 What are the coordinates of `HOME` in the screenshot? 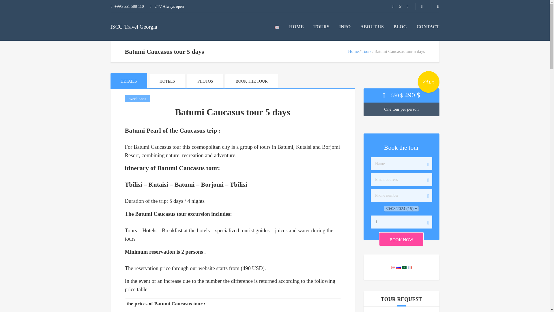 It's located at (296, 27).